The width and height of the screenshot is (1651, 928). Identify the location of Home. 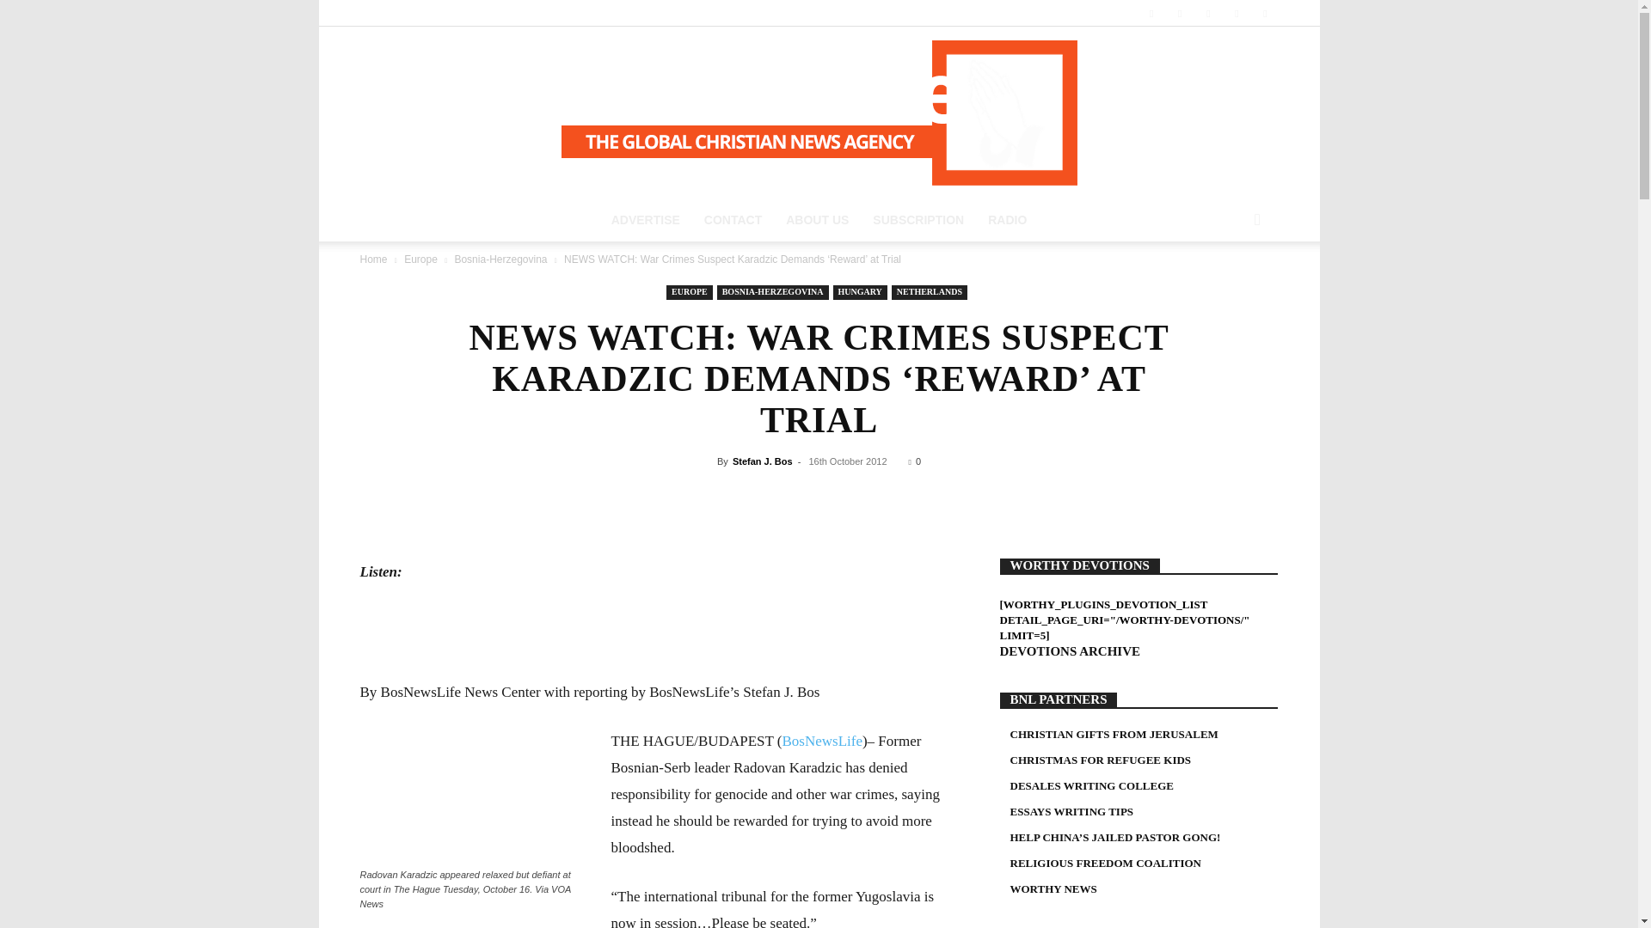
(373, 259).